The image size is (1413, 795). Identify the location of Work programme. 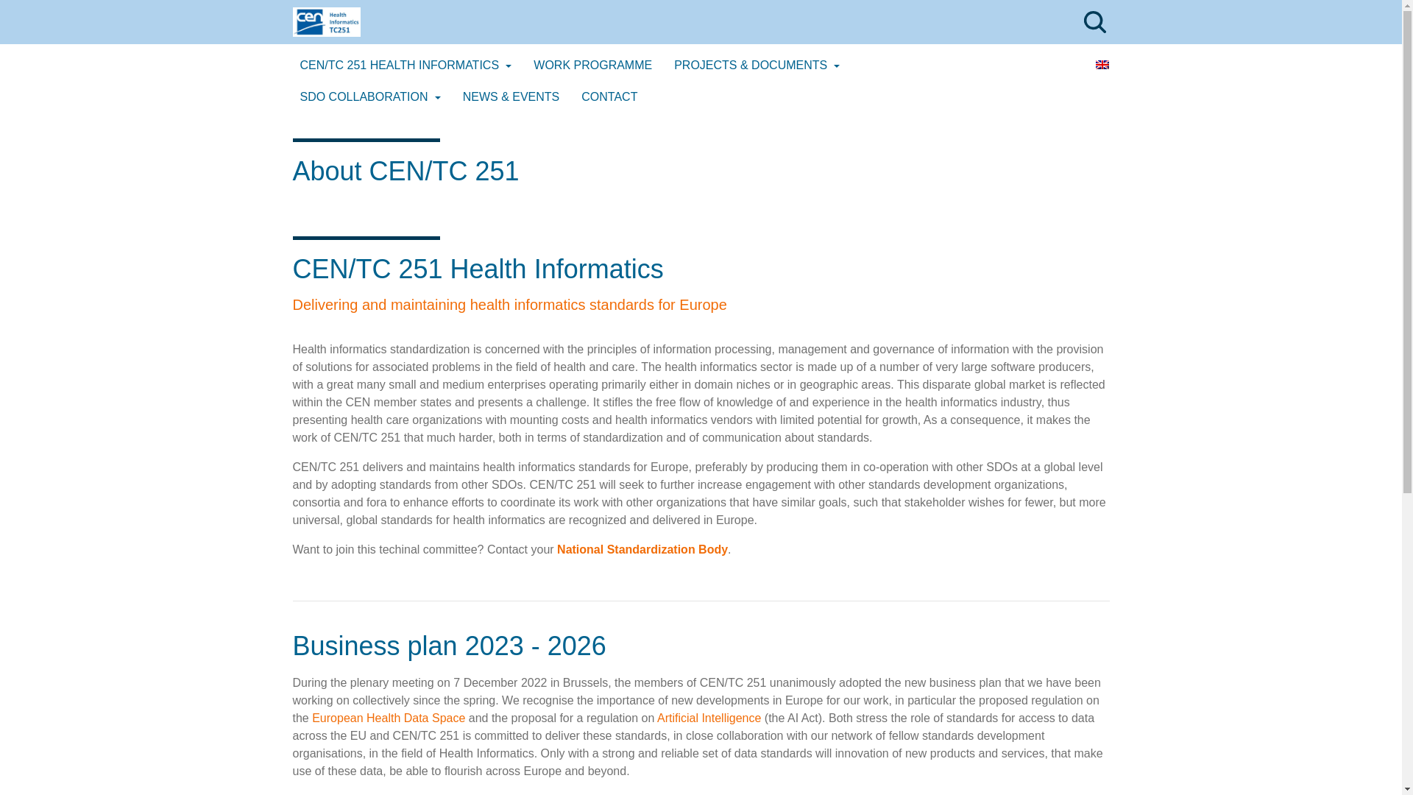
(592, 65).